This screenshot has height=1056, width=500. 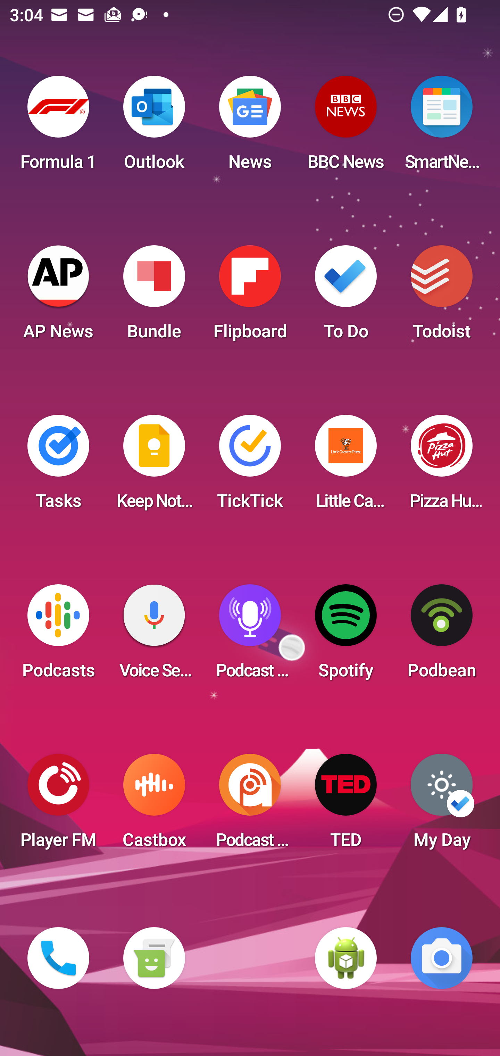 What do you see at coordinates (154, 805) in the screenshot?
I see `Castbox` at bounding box center [154, 805].